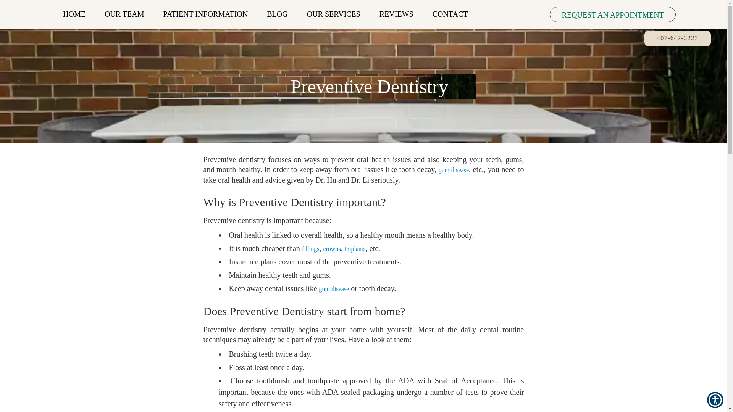 This screenshot has height=412, width=733. Describe the element at coordinates (396, 14) in the screenshot. I see `REVIEWS` at that location.